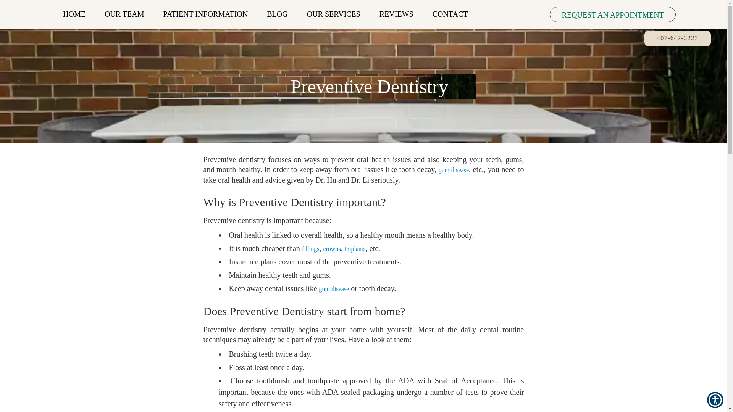 This screenshot has height=412, width=733. Describe the element at coordinates (396, 14) in the screenshot. I see `REVIEWS` at that location.